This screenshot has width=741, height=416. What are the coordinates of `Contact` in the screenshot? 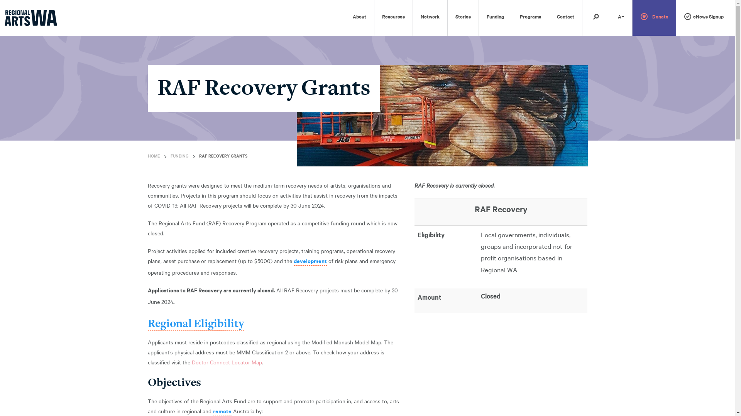 It's located at (566, 18).